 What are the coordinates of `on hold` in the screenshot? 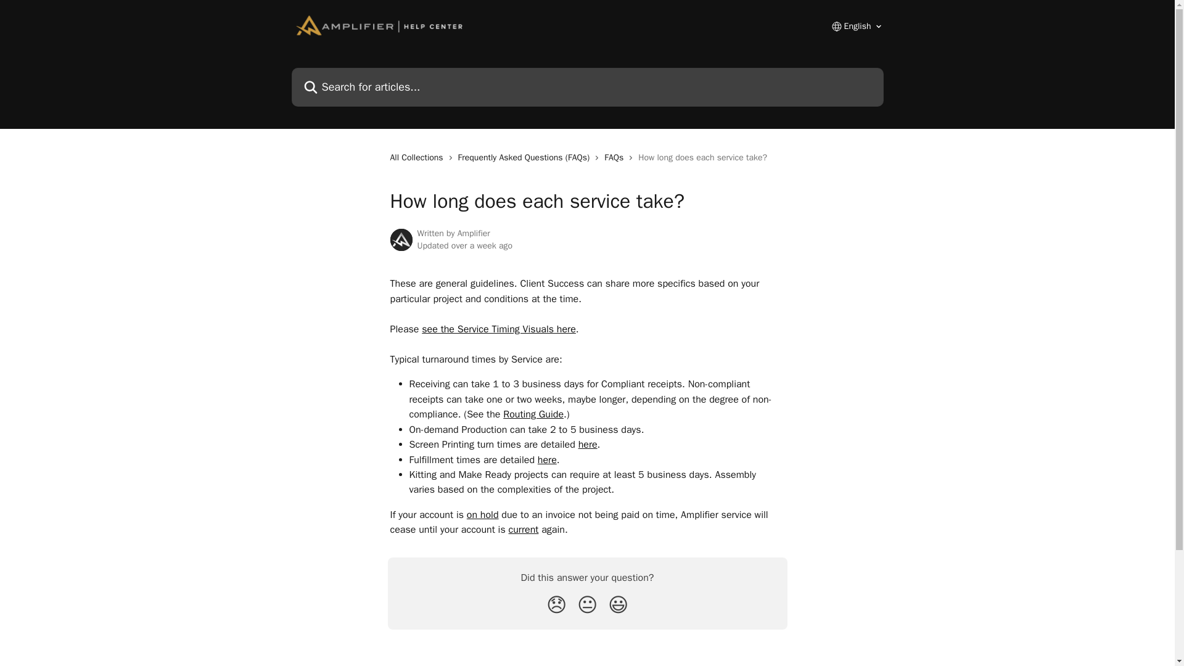 It's located at (482, 514).